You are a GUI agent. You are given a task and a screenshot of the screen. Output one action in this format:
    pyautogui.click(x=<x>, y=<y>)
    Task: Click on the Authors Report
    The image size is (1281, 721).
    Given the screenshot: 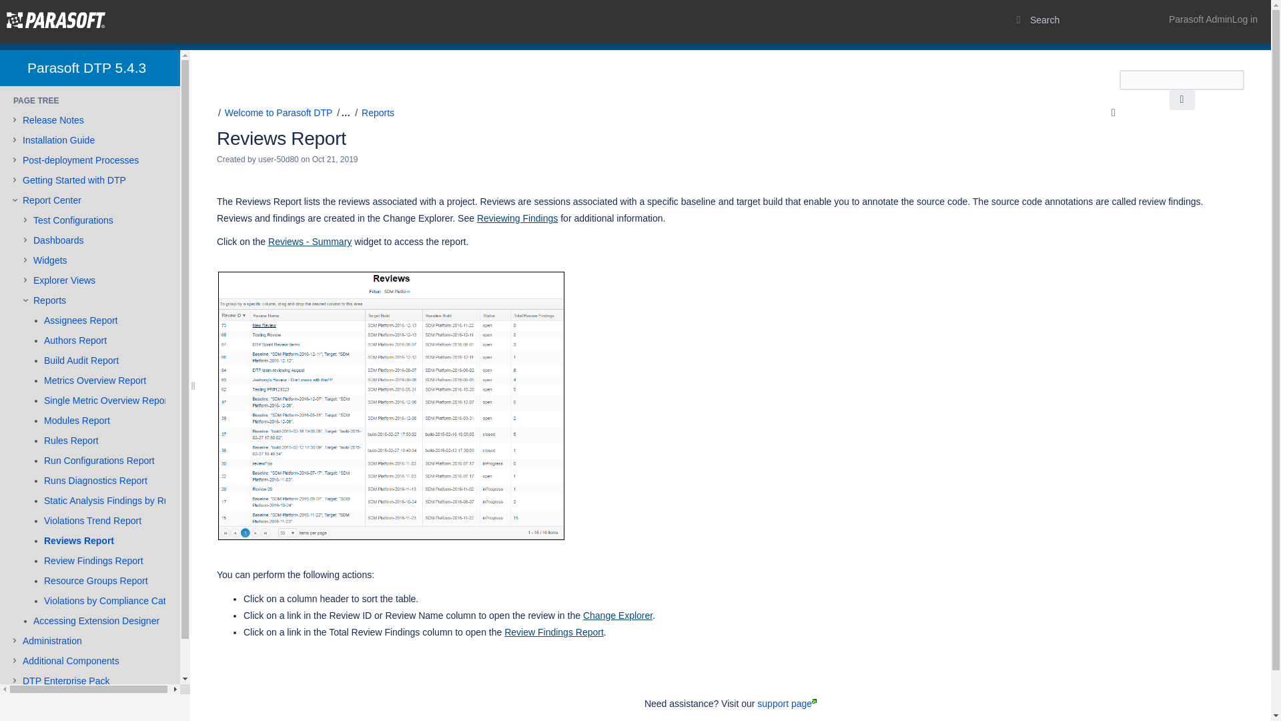 What is the action you would take?
    pyautogui.click(x=75, y=340)
    